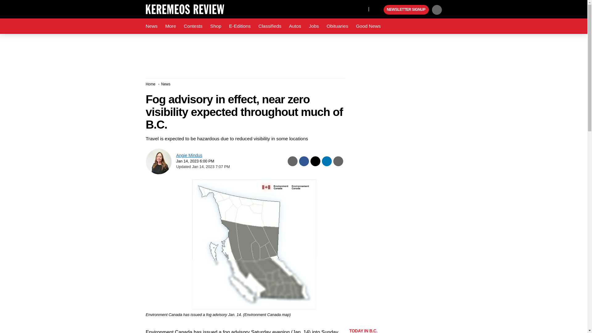 This screenshot has height=333, width=592. Describe the element at coordinates (151, 26) in the screenshot. I see `News` at that location.